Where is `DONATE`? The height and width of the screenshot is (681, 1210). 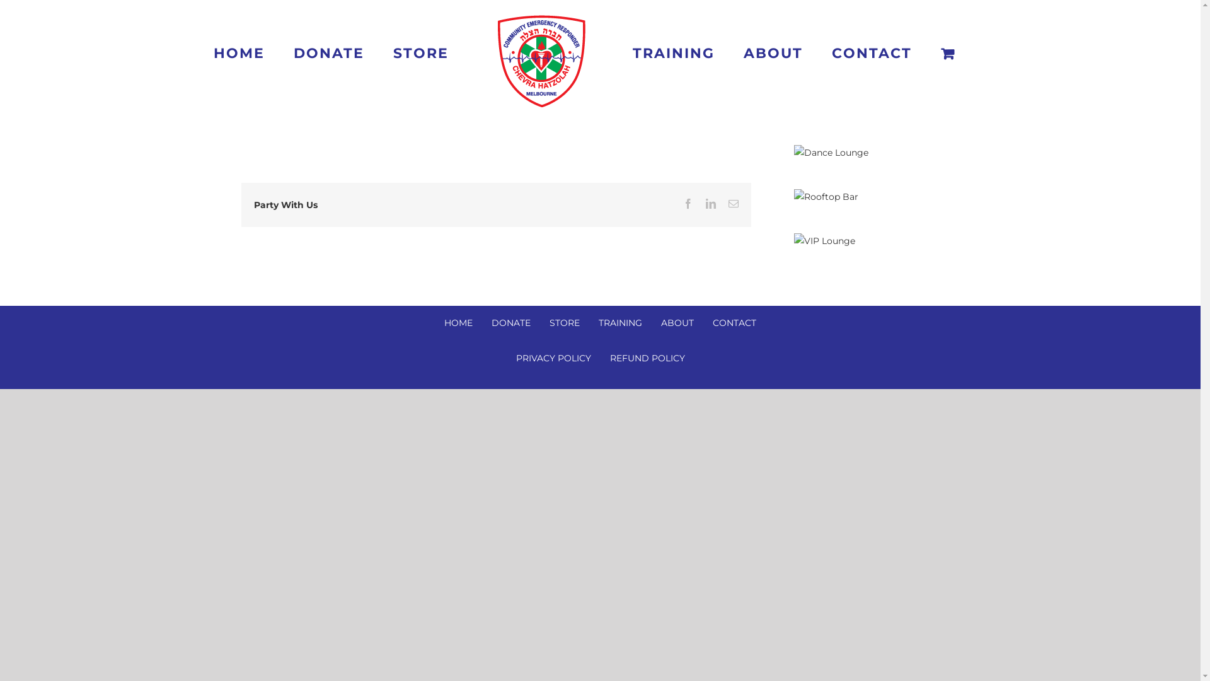
DONATE is located at coordinates (511, 323).